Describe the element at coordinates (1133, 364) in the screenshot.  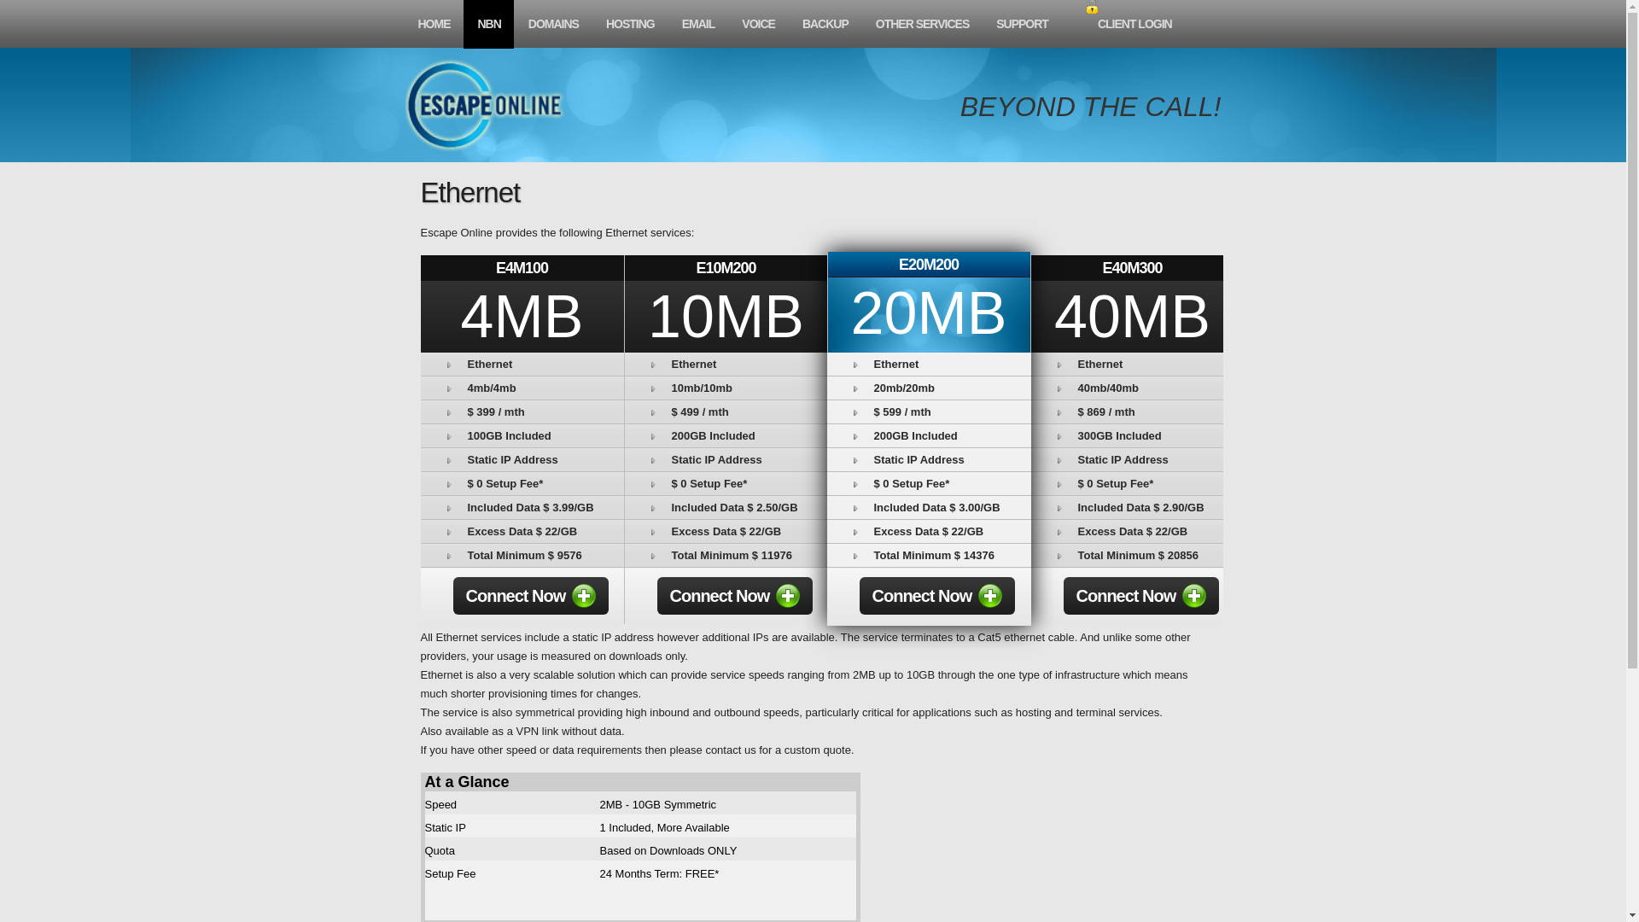
I see `Ethernet` at that location.